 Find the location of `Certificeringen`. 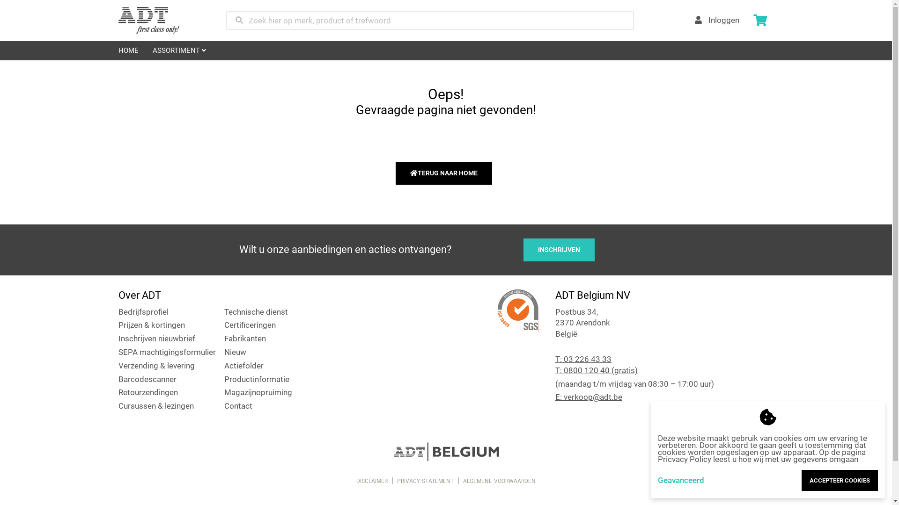

Certificeringen is located at coordinates (250, 325).